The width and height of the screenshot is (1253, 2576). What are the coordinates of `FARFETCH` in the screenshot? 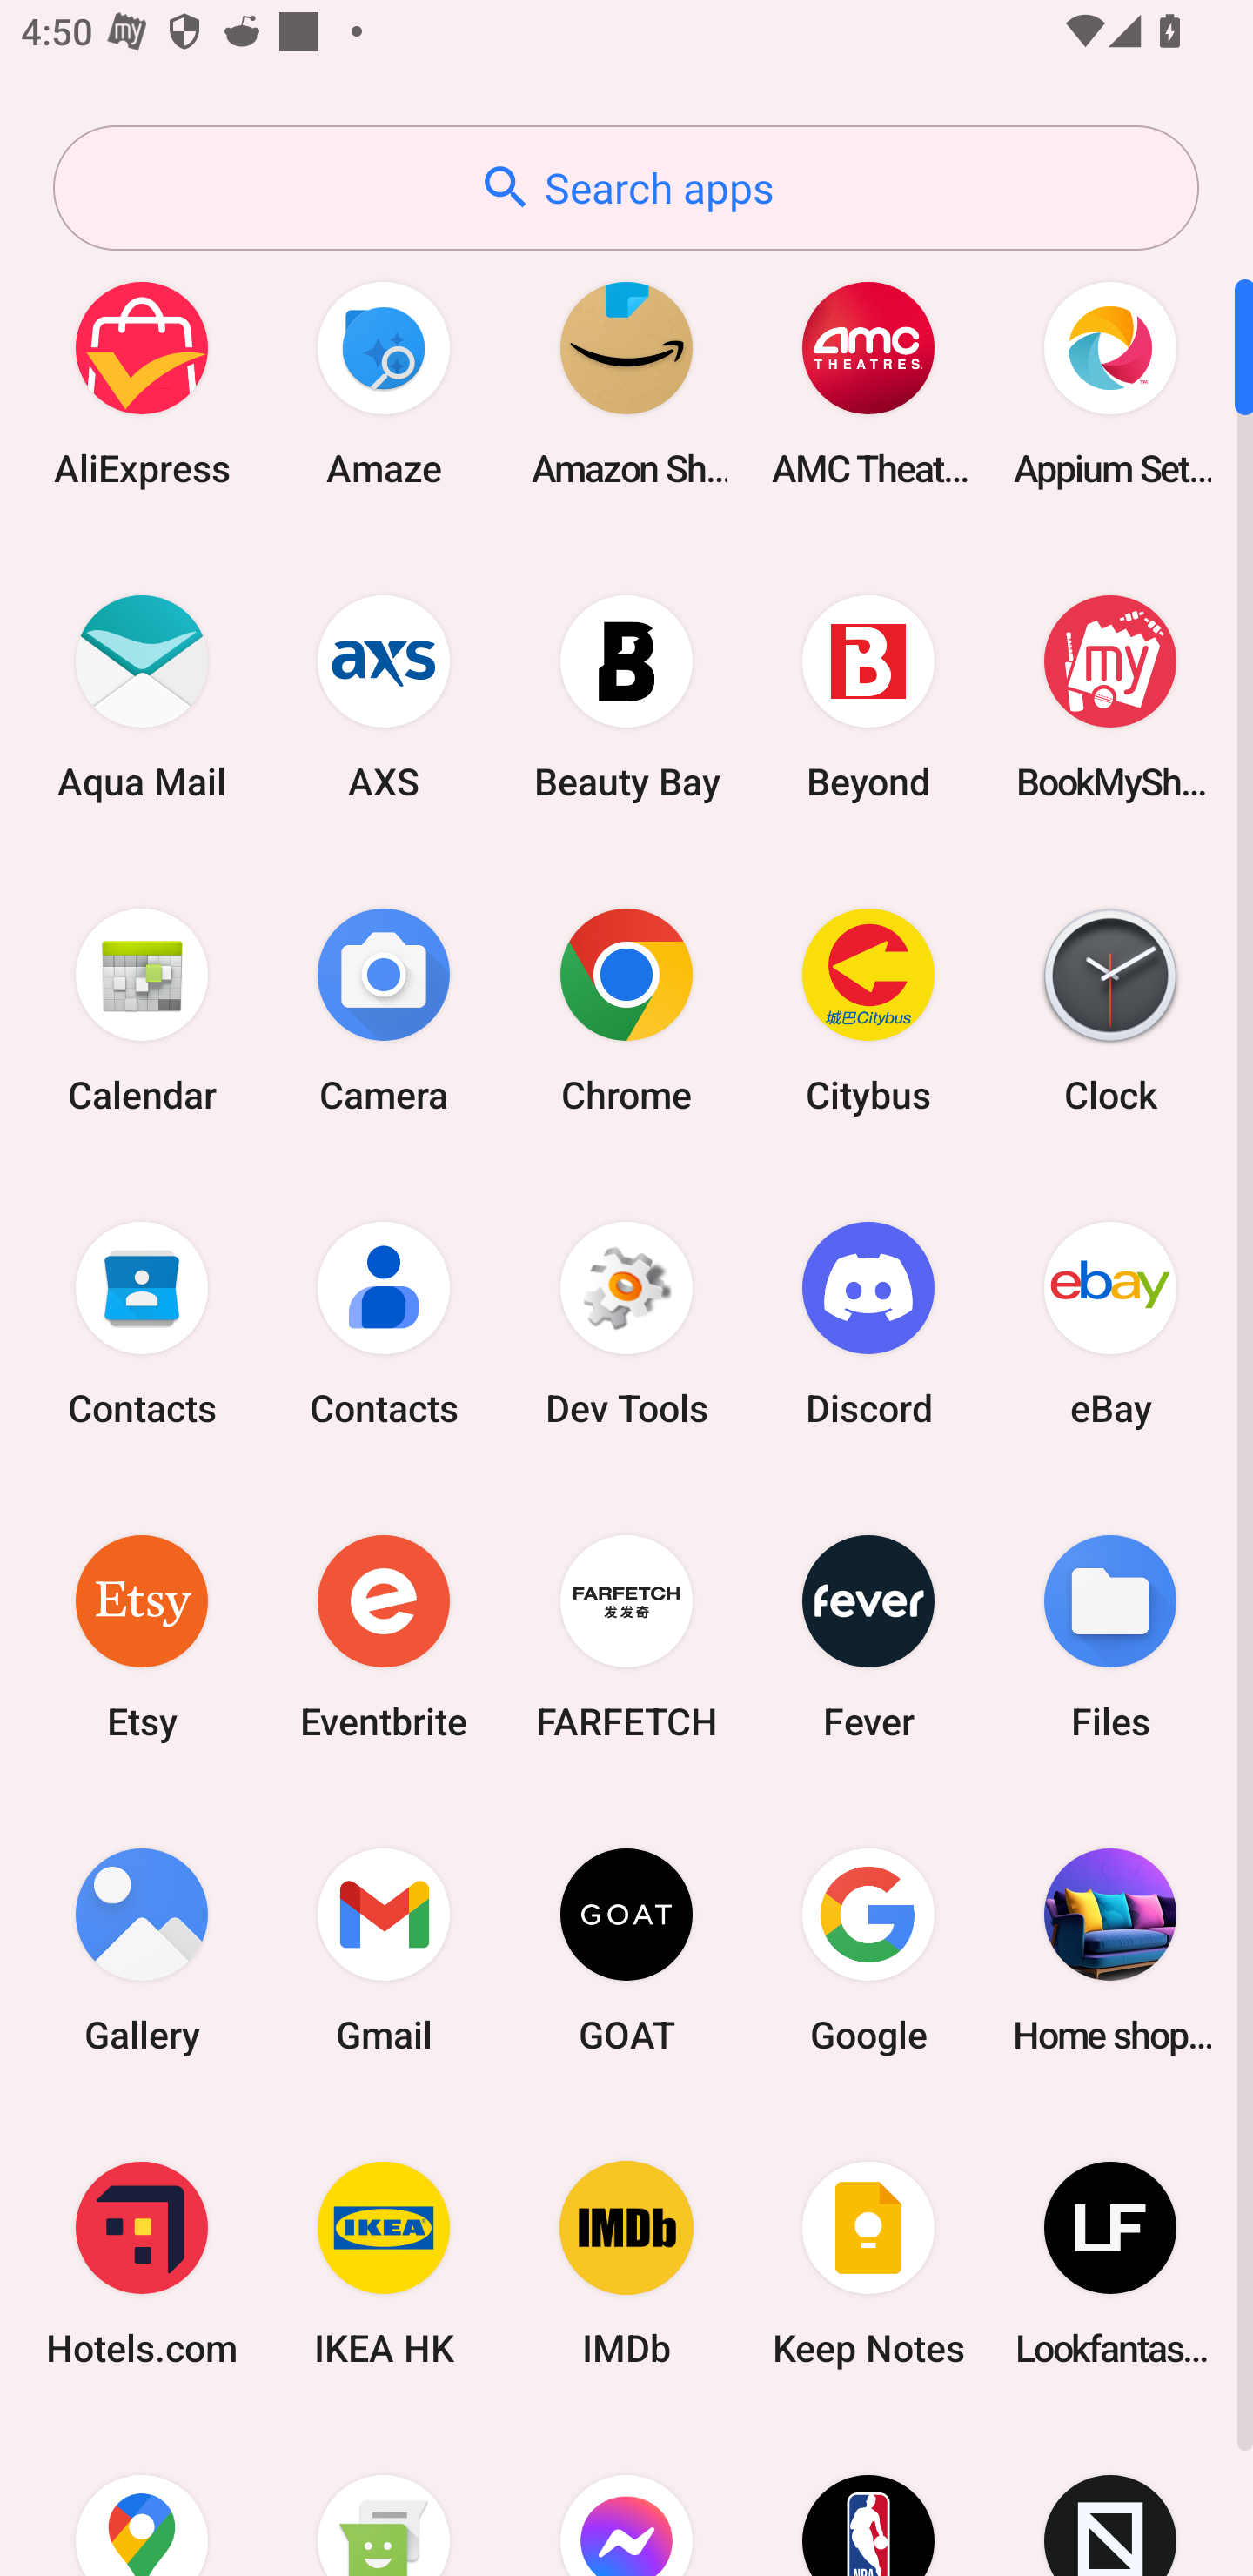 It's located at (626, 1636).